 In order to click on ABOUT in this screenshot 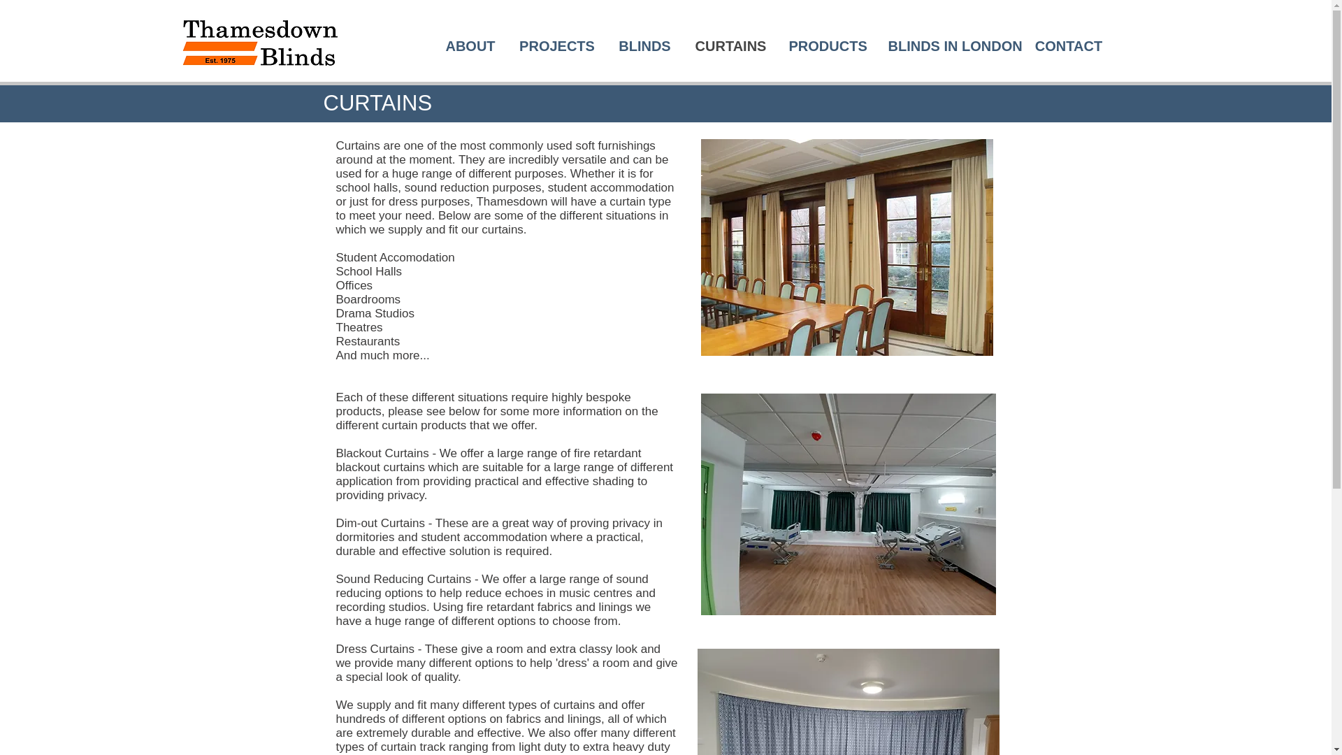, I will do `click(471, 46)`.